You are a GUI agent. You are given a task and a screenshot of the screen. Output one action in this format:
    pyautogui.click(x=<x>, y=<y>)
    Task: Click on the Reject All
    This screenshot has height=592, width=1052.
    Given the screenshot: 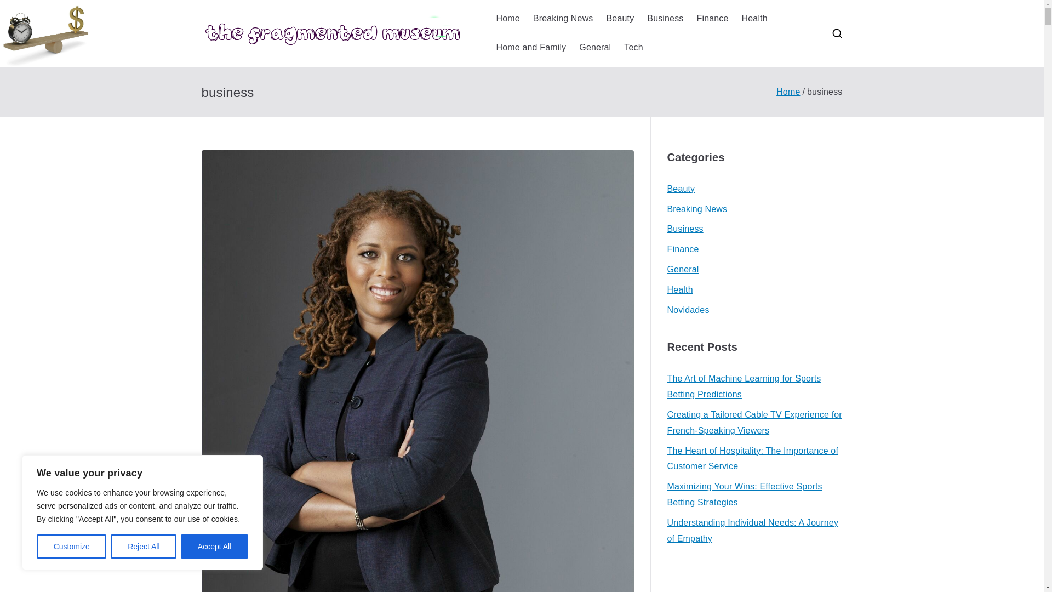 What is the action you would take?
    pyautogui.click(x=144, y=547)
    